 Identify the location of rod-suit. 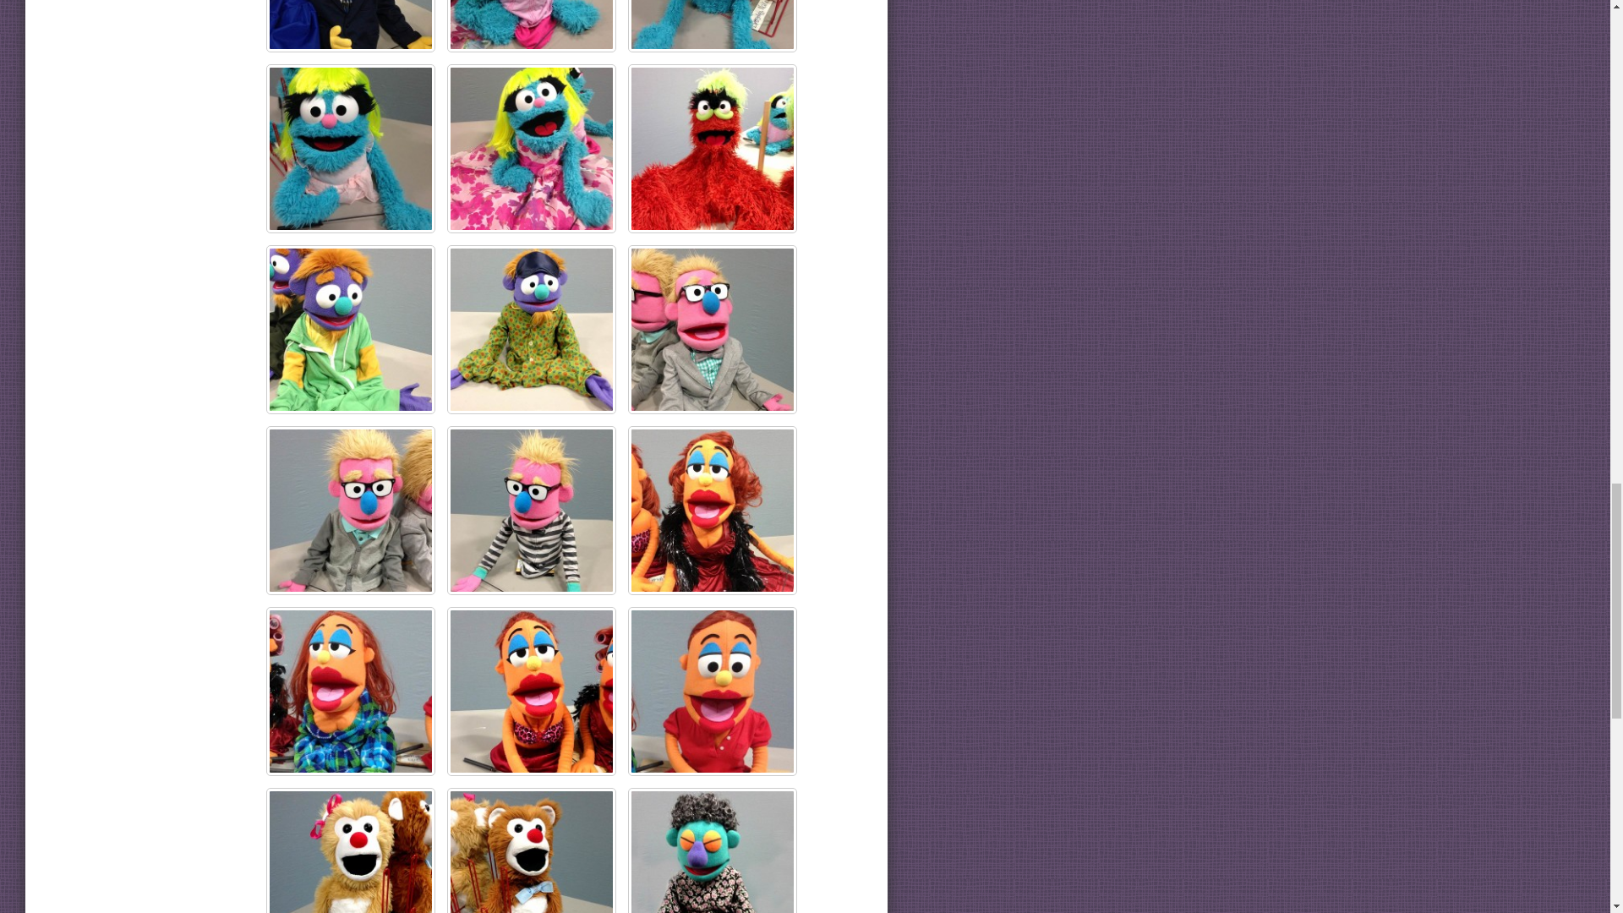
(712, 330).